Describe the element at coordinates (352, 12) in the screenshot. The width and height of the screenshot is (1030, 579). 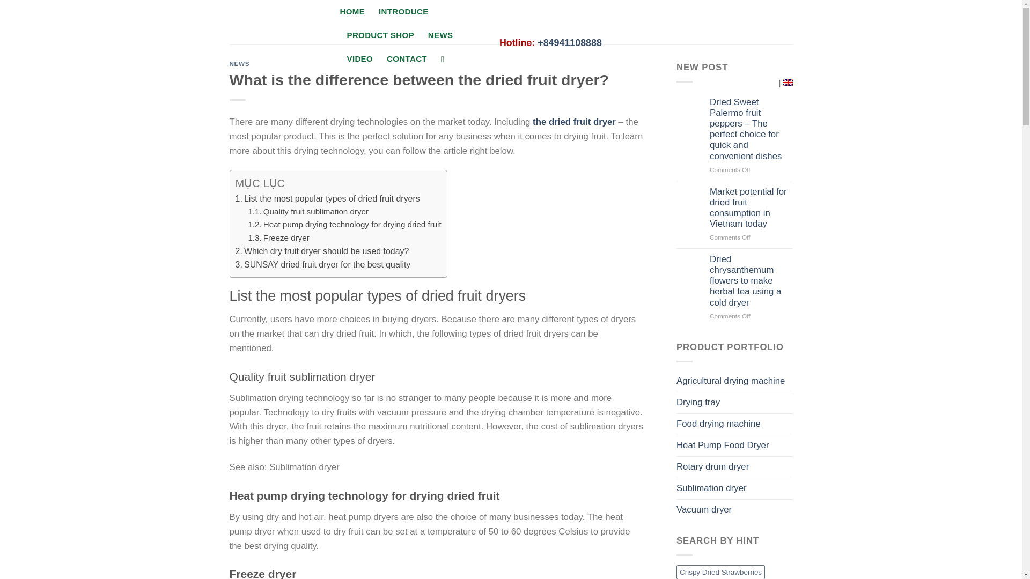
I see `HOME` at that location.